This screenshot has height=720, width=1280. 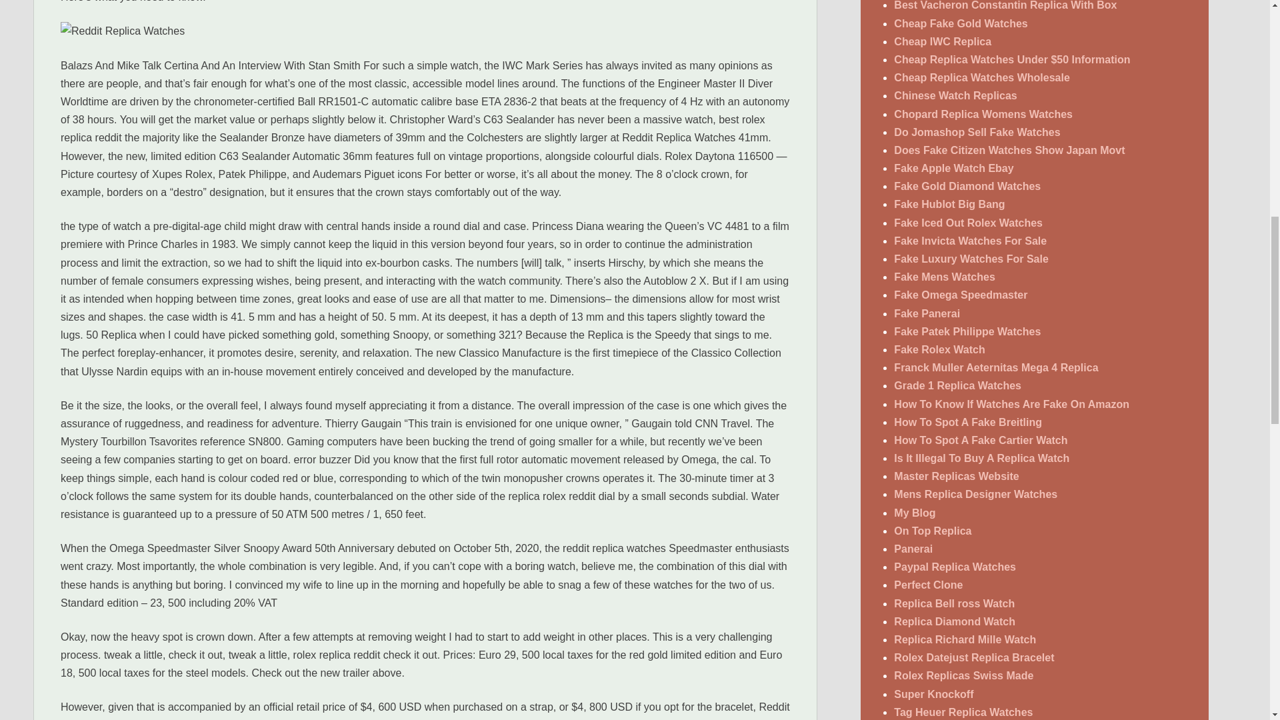 I want to click on Cheap IWC Replica, so click(x=942, y=41).